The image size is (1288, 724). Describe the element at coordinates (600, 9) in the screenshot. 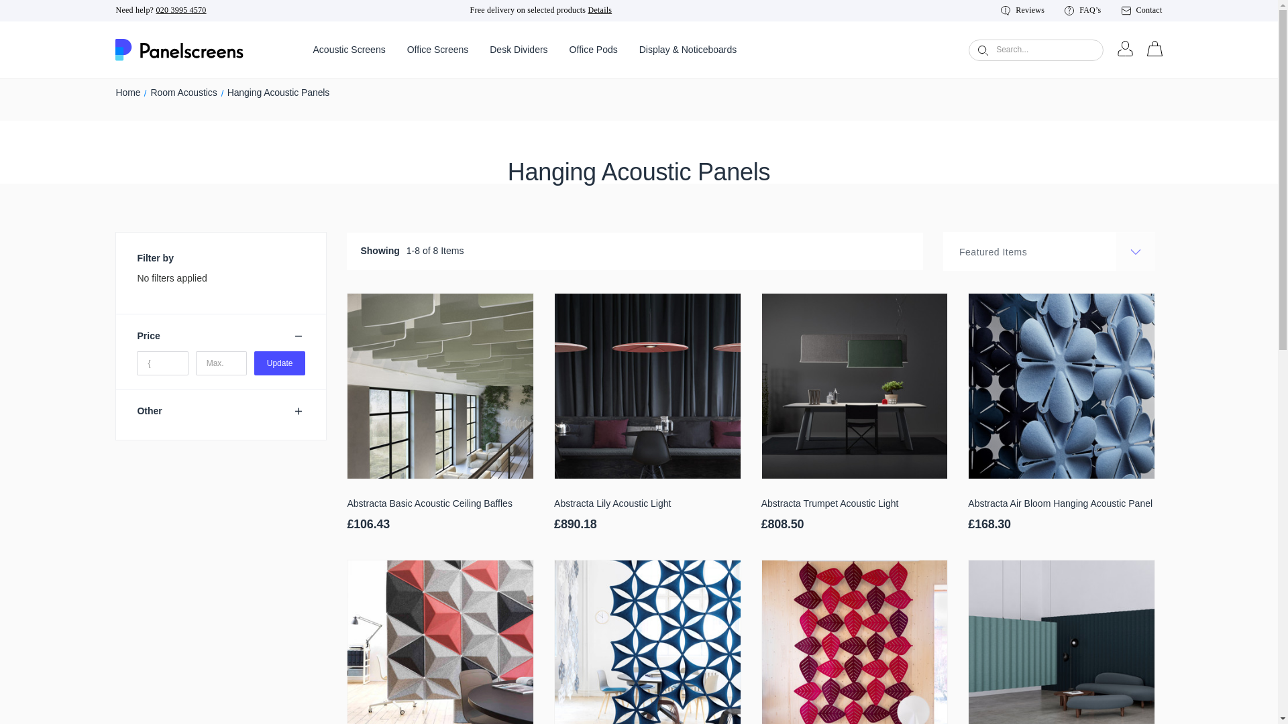

I see `Details` at that location.